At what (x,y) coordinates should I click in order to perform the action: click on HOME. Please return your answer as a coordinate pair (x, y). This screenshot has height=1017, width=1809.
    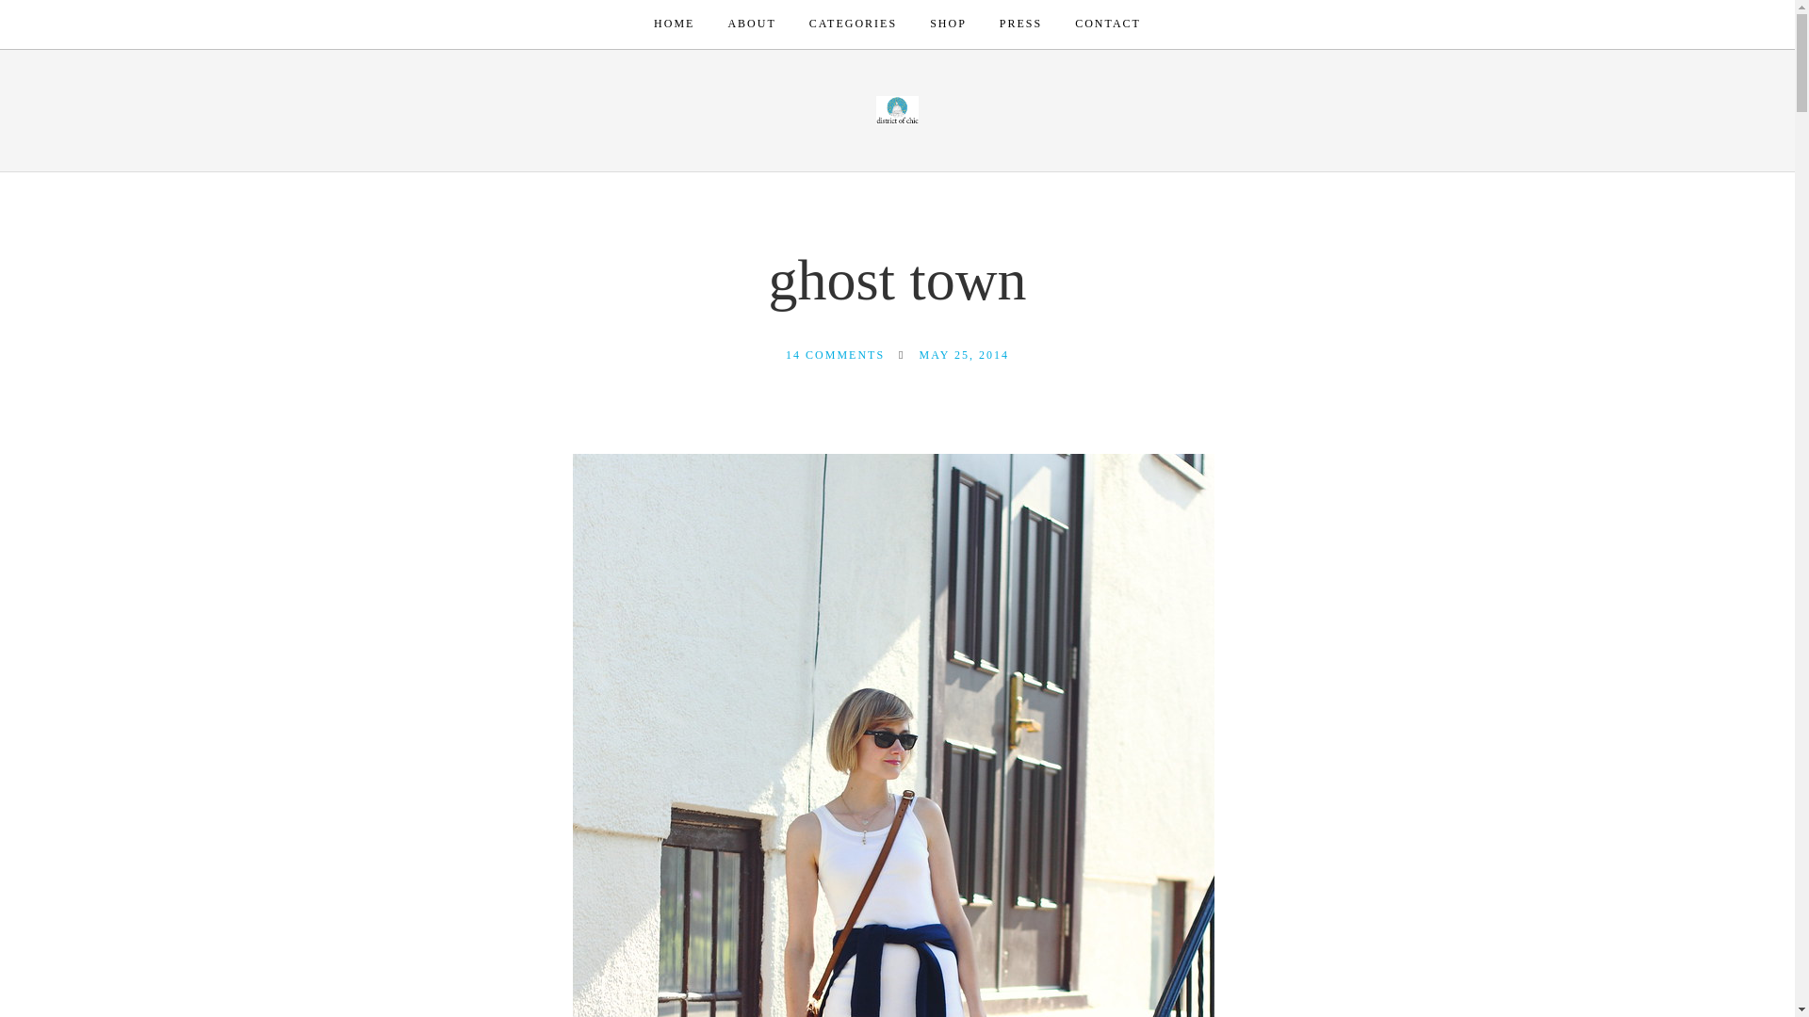
    Looking at the image, I should click on (674, 24).